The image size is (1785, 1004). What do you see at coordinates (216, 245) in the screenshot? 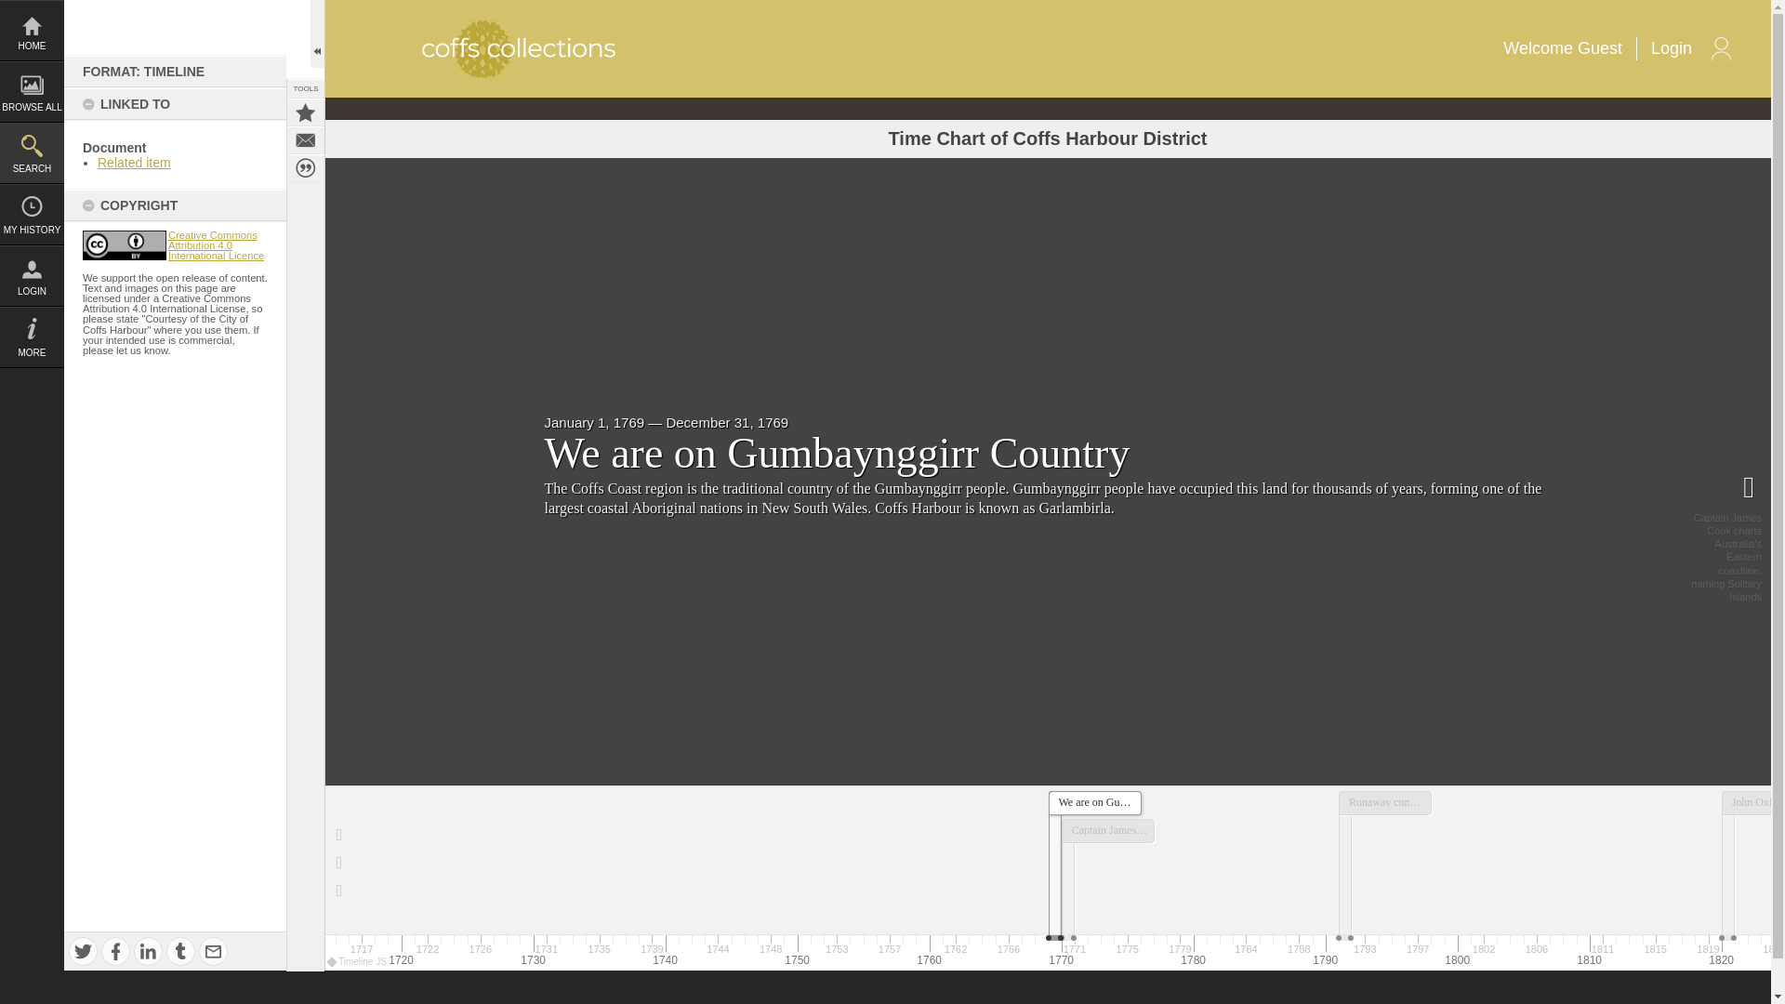
I see `Creative Commons Attribution 4.0 International Licence` at bounding box center [216, 245].